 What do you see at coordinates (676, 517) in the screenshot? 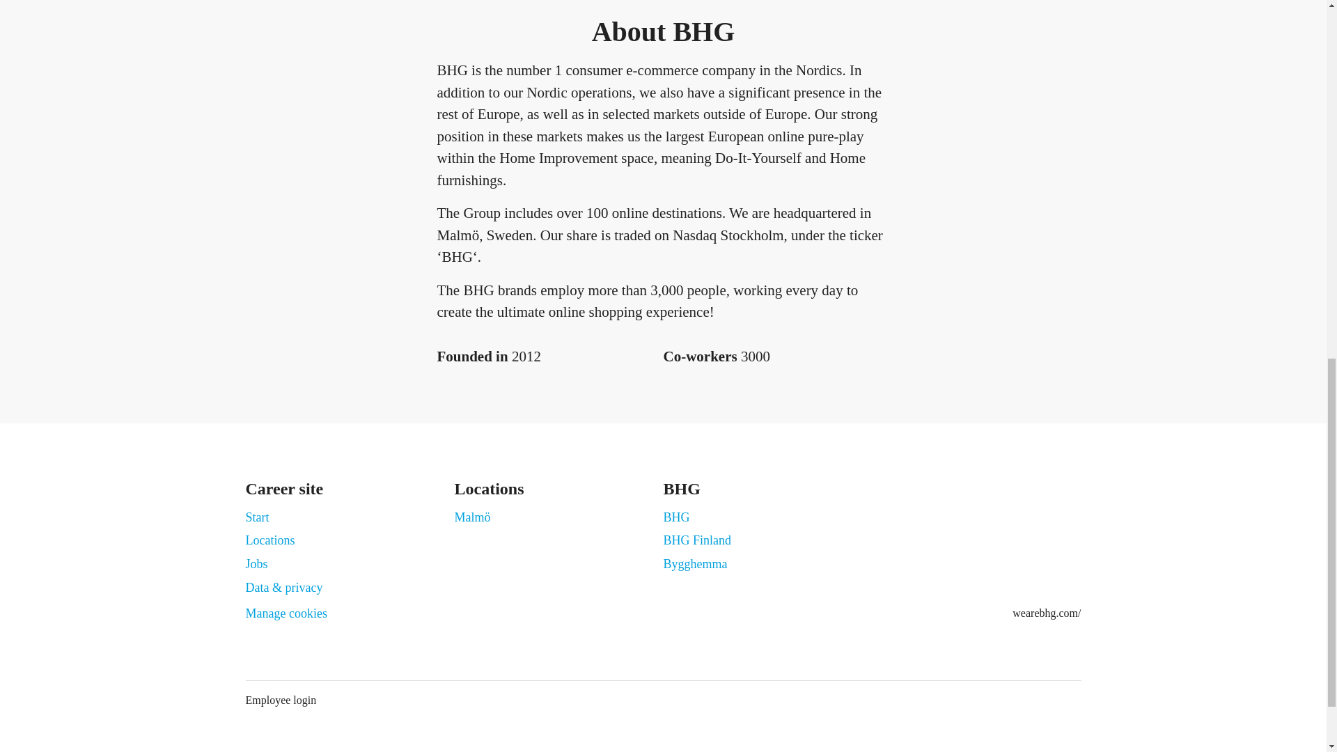
I see `BHG` at bounding box center [676, 517].